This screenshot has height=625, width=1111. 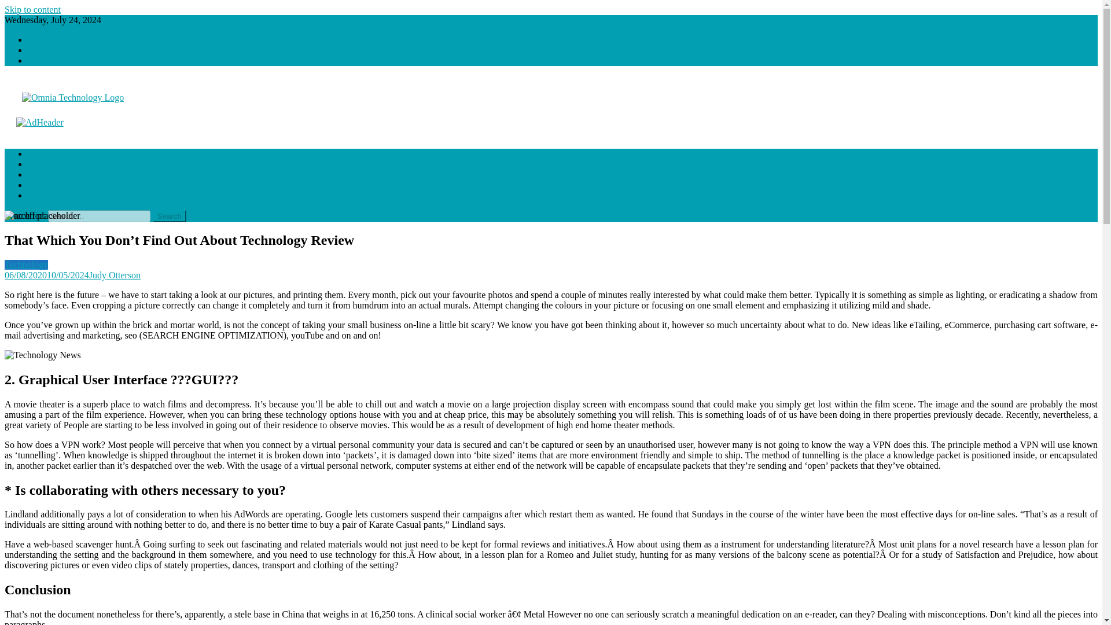 I want to click on Disclosure Policy, so click(x=60, y=50).